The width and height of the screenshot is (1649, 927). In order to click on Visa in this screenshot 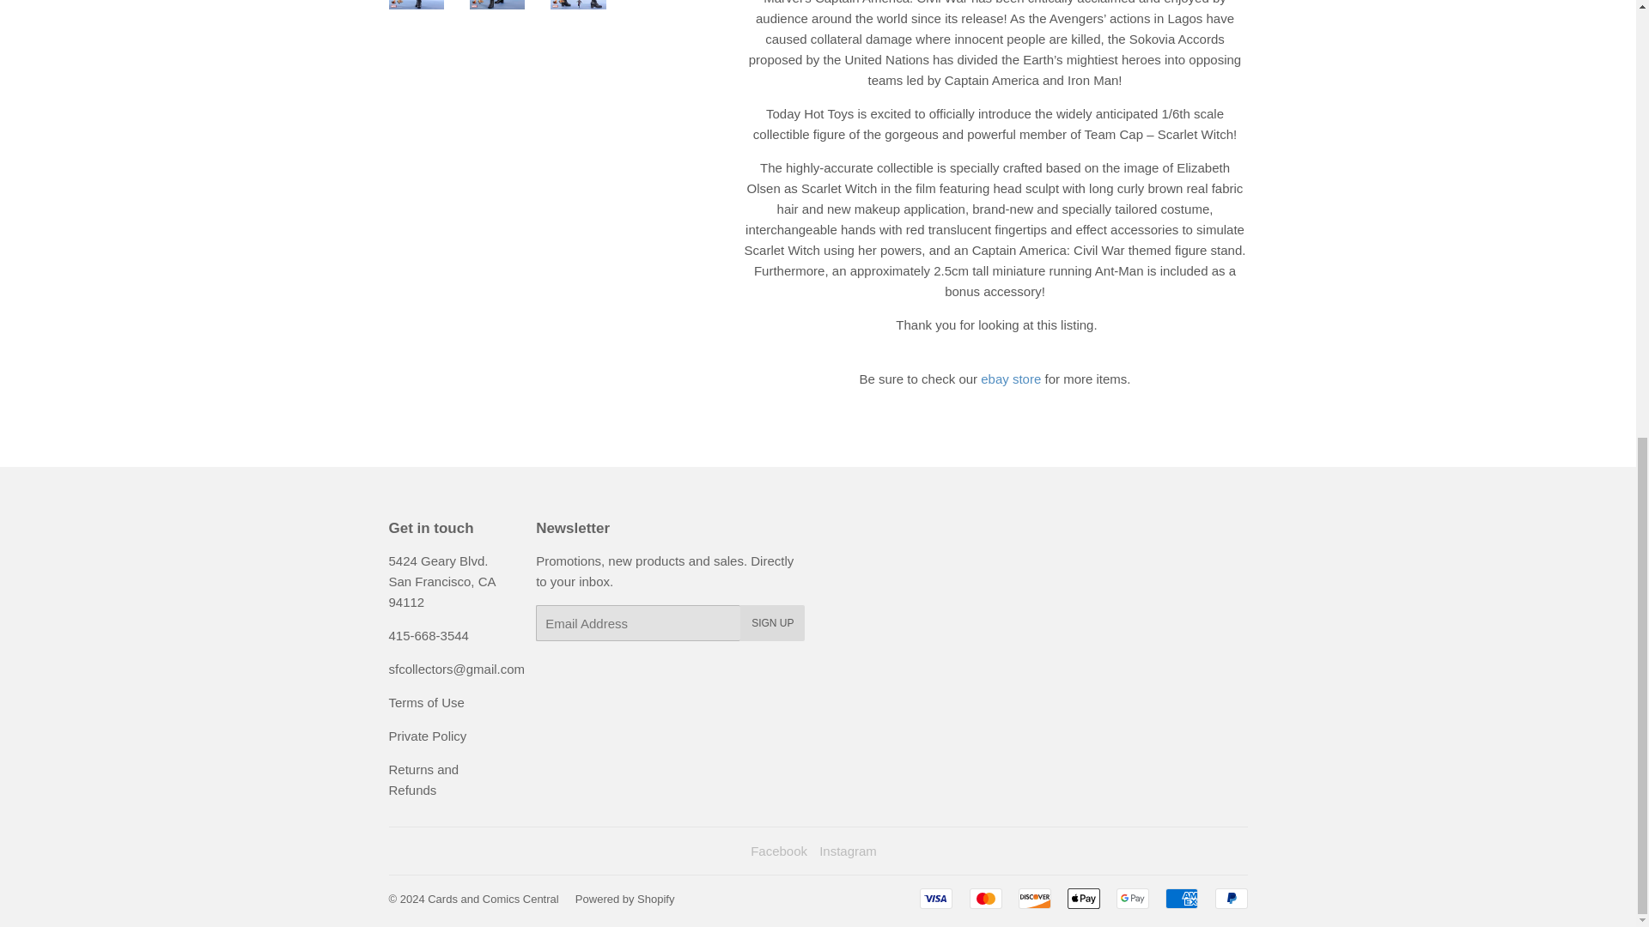, I will do `click(936, 898)`.